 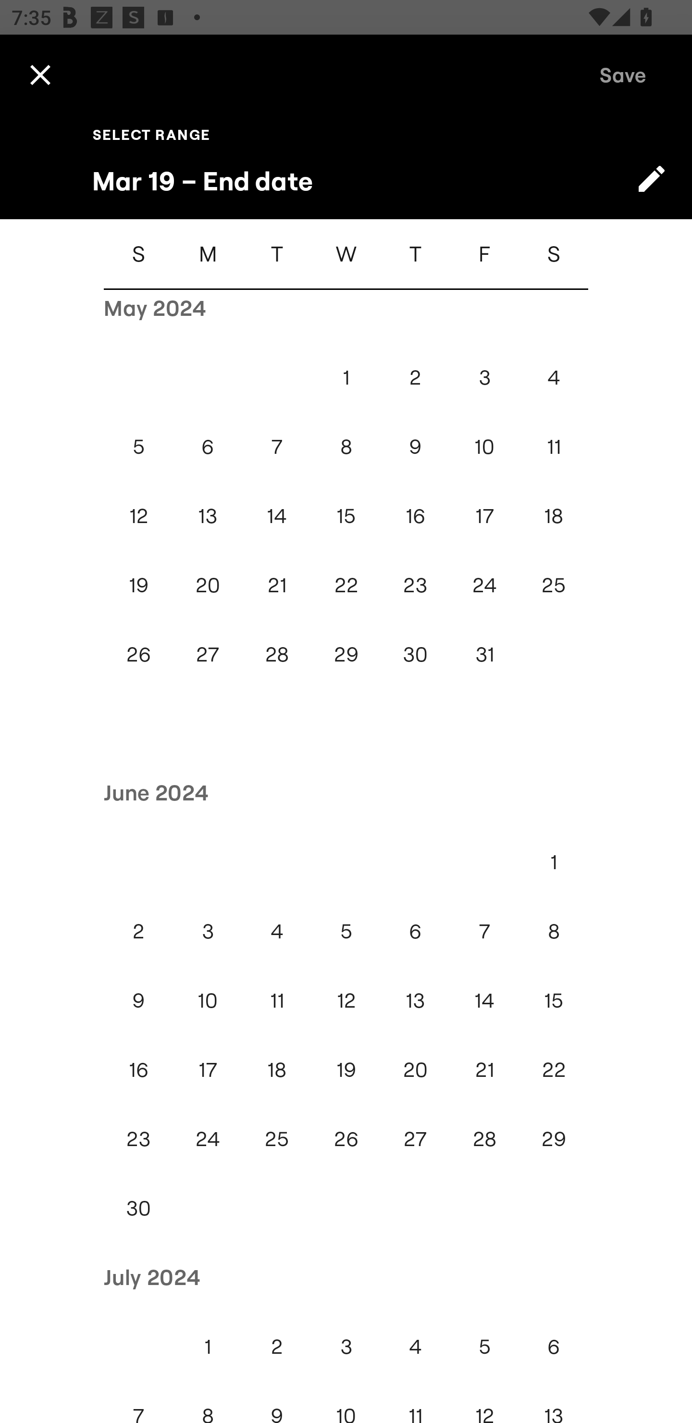 What do you see at coordinates (138, 585) in the screenshot?
I see `19 Sun, May 19` at bounding box center [138, 585].